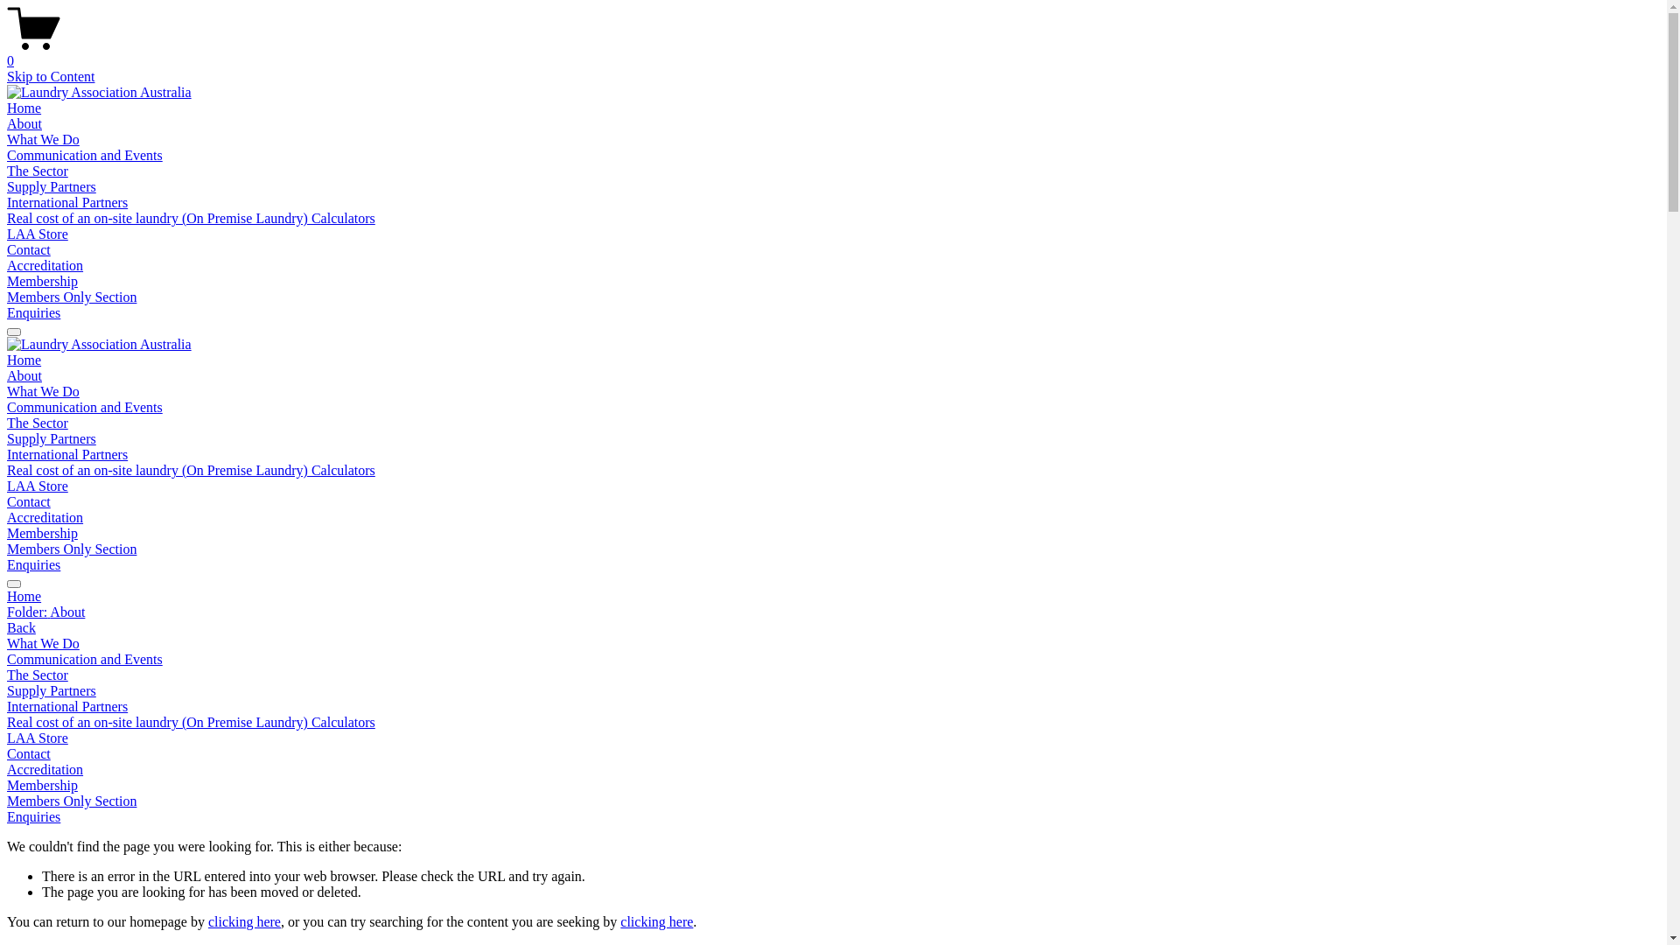 This screenshot has height=945, width=1680. I want to click on International Partners, so click(833, 707).